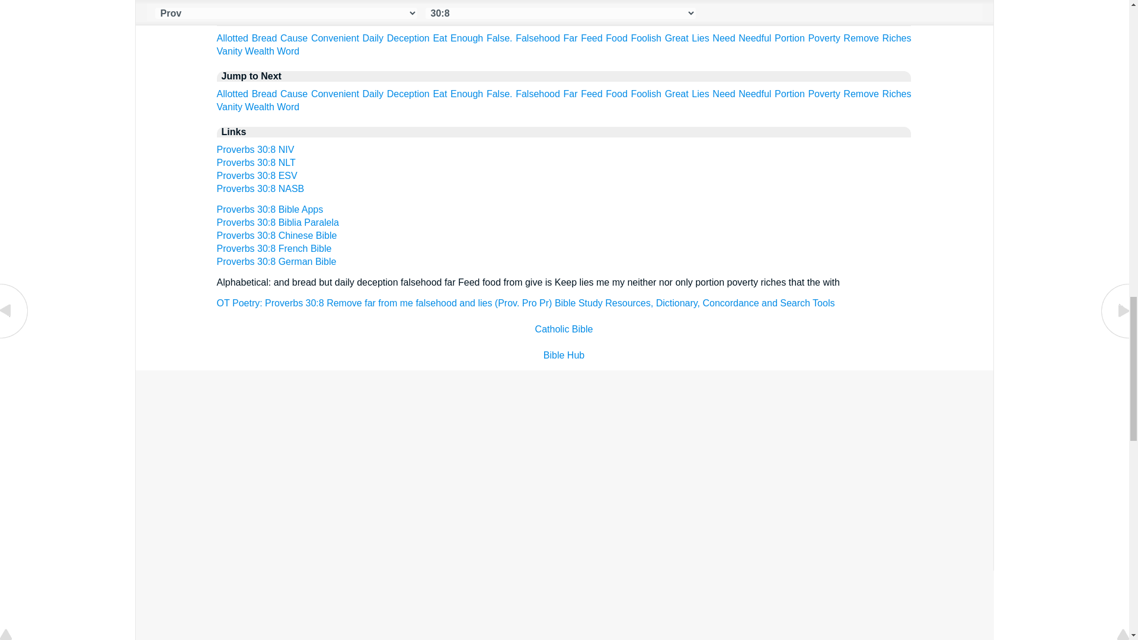 This screenshot has width=1138, height=640. I want to click on Convenient, so click(335, 38).